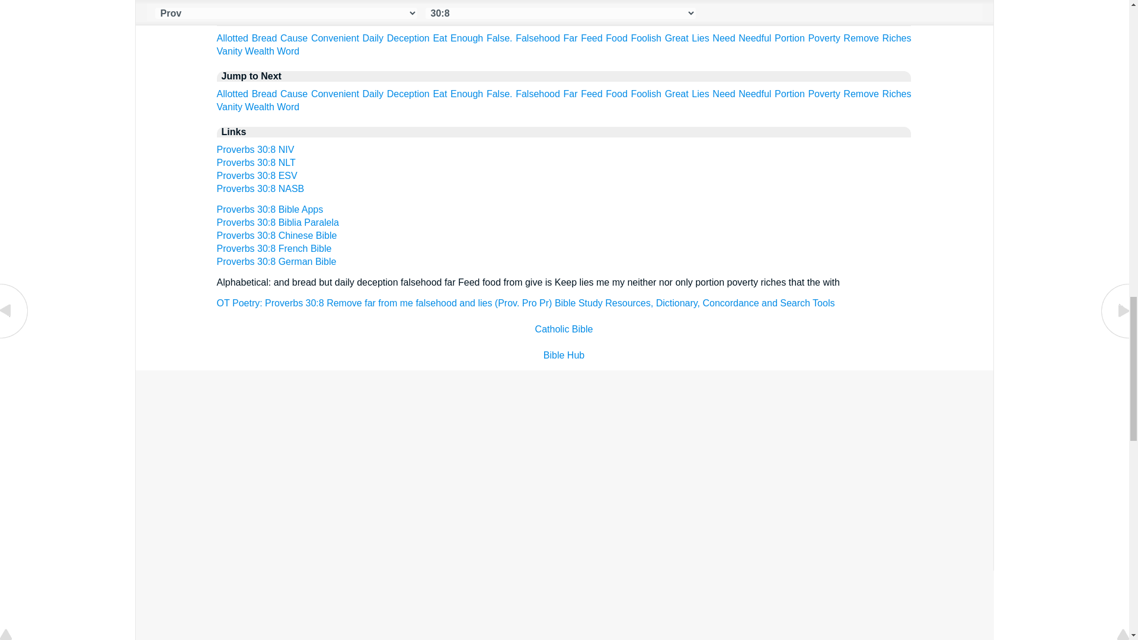 This screenshot has width=1138, height=640. I want to click on Convenient, so click(335, 38).